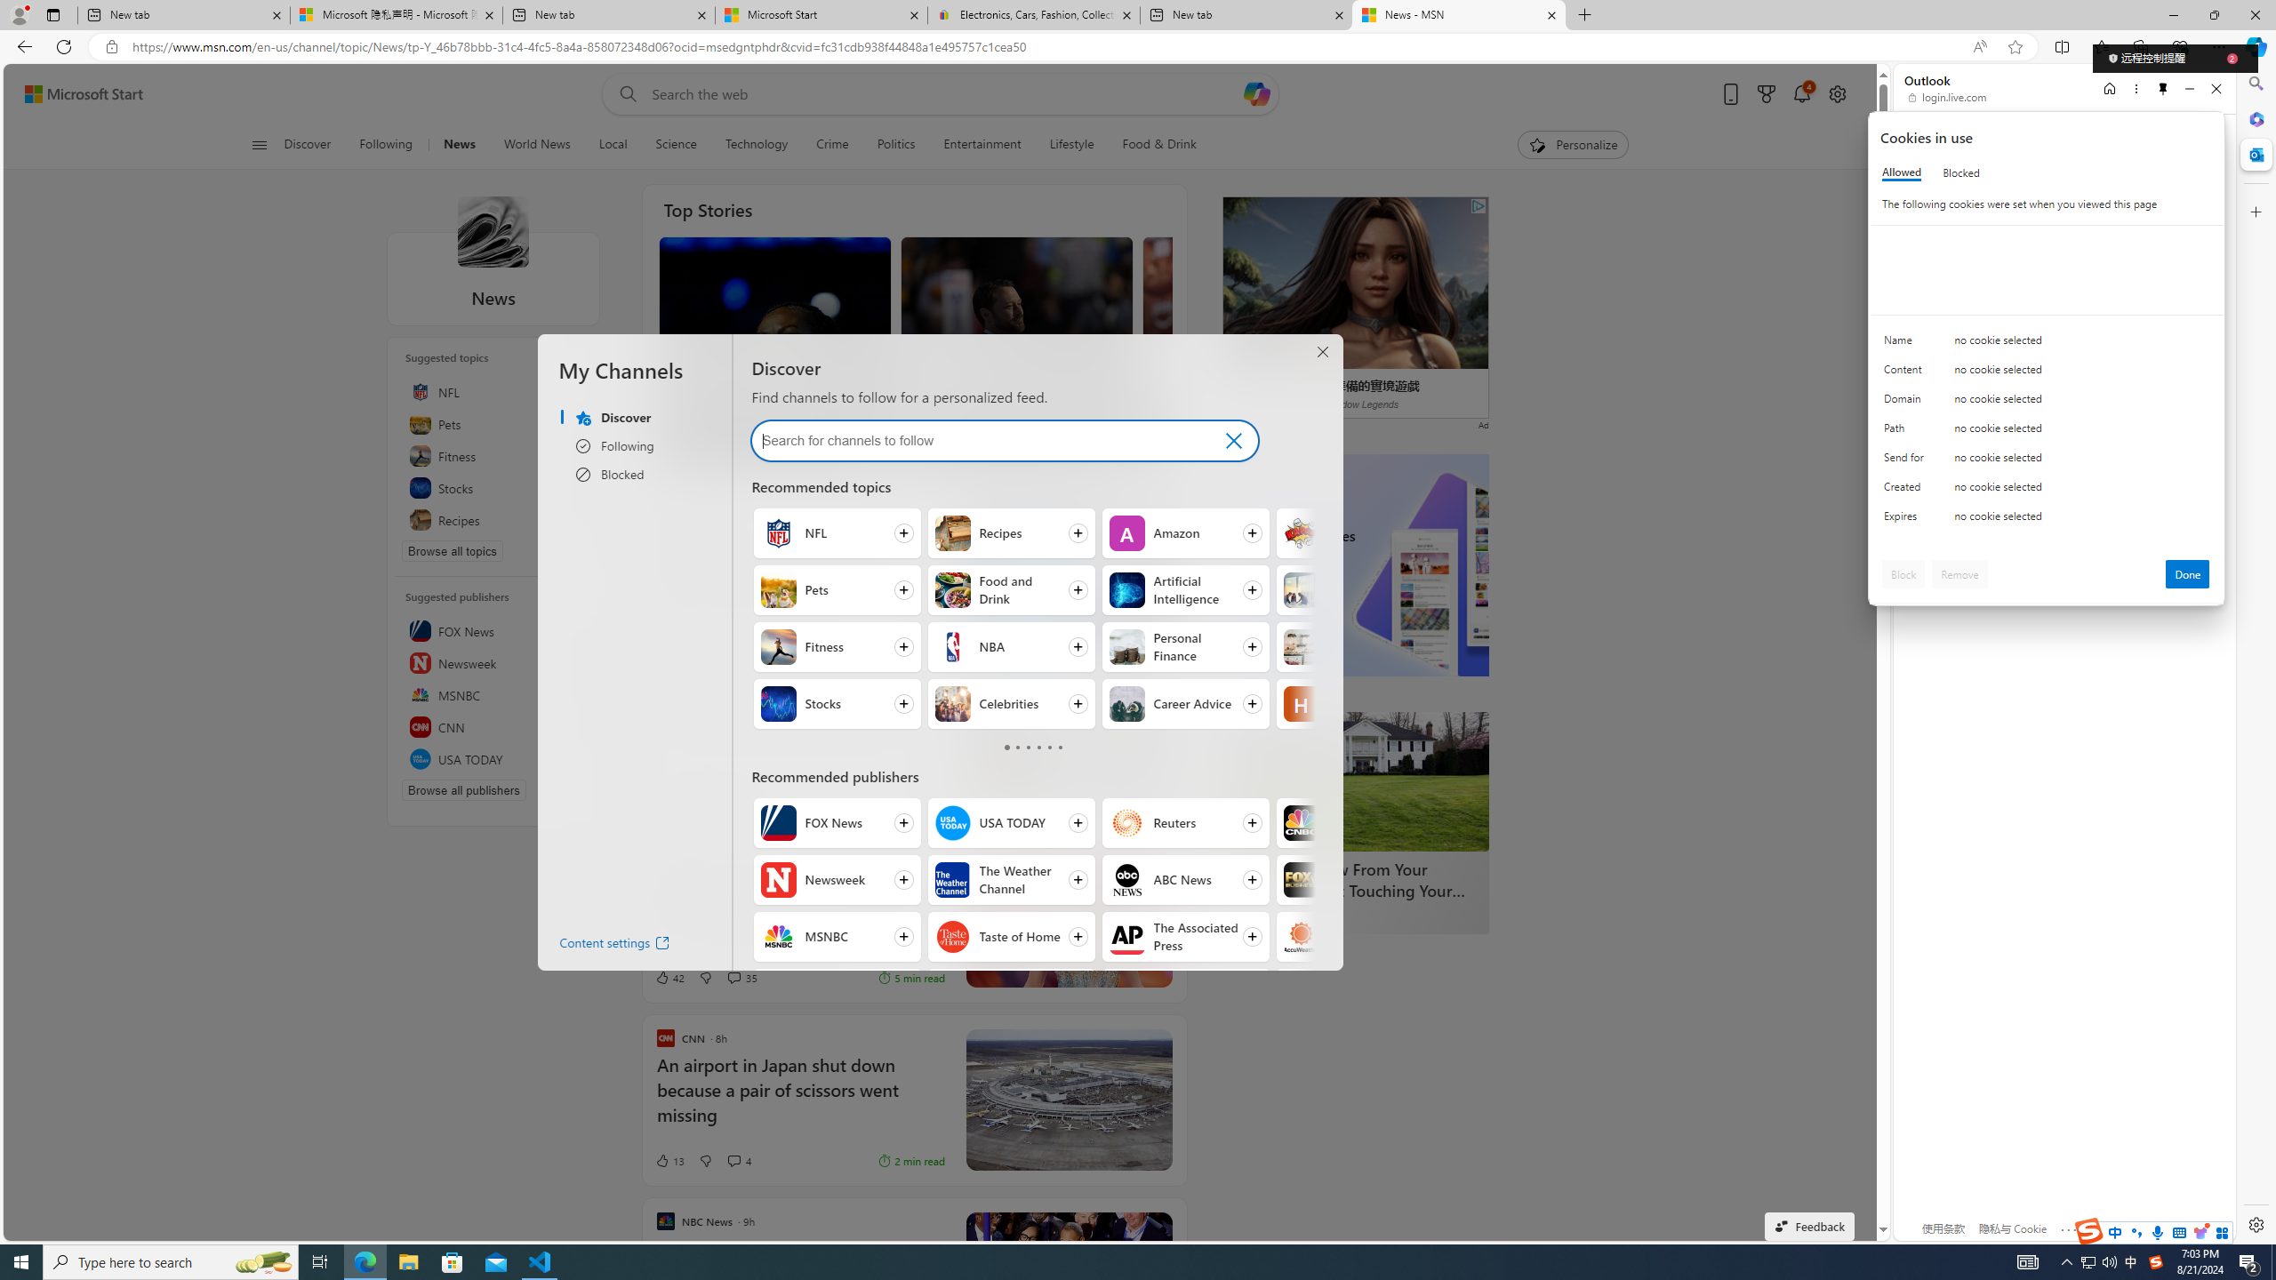  I want to click on Follow ABC News, so click(1186, 880).